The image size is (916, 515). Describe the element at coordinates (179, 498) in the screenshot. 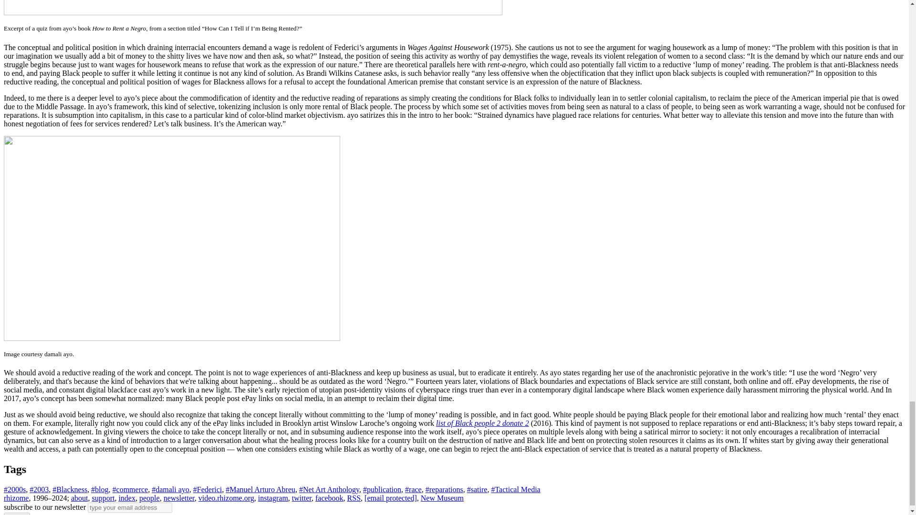

I see `newsletter` at that location.